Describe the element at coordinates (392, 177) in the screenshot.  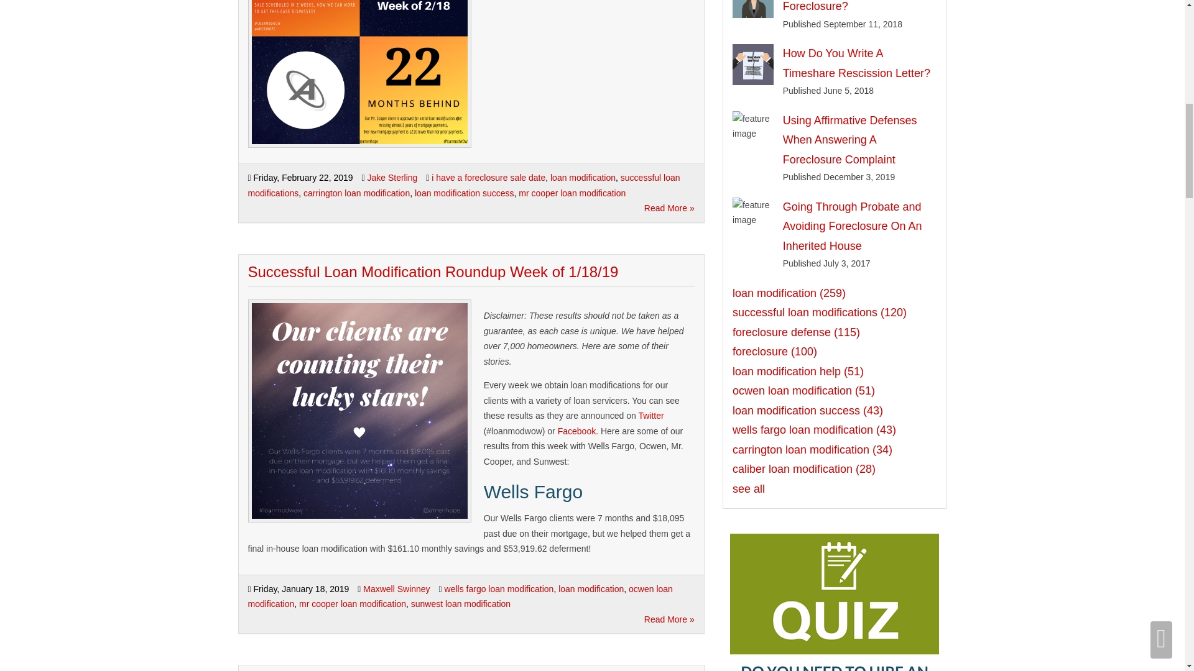
I see `Jake Sterling` at that location.